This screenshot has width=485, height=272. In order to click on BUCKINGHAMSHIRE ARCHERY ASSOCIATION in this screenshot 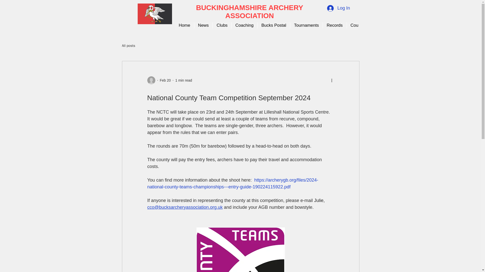, I will do `click(250, 12)`.